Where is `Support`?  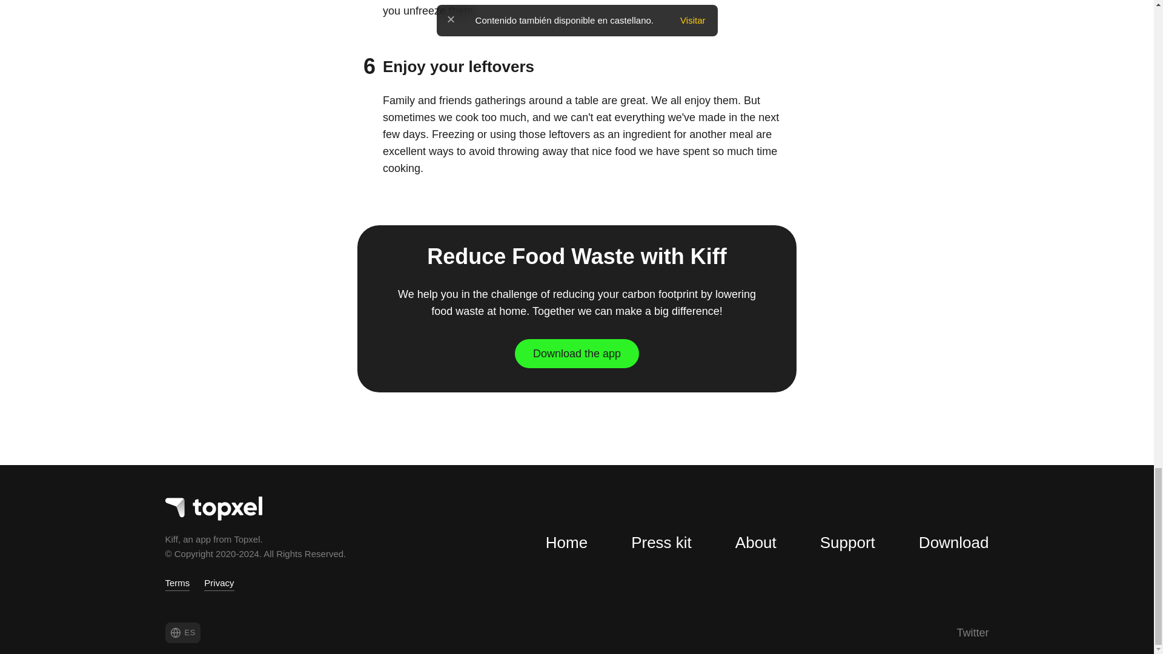
Support is located at coordinates (847, 543).